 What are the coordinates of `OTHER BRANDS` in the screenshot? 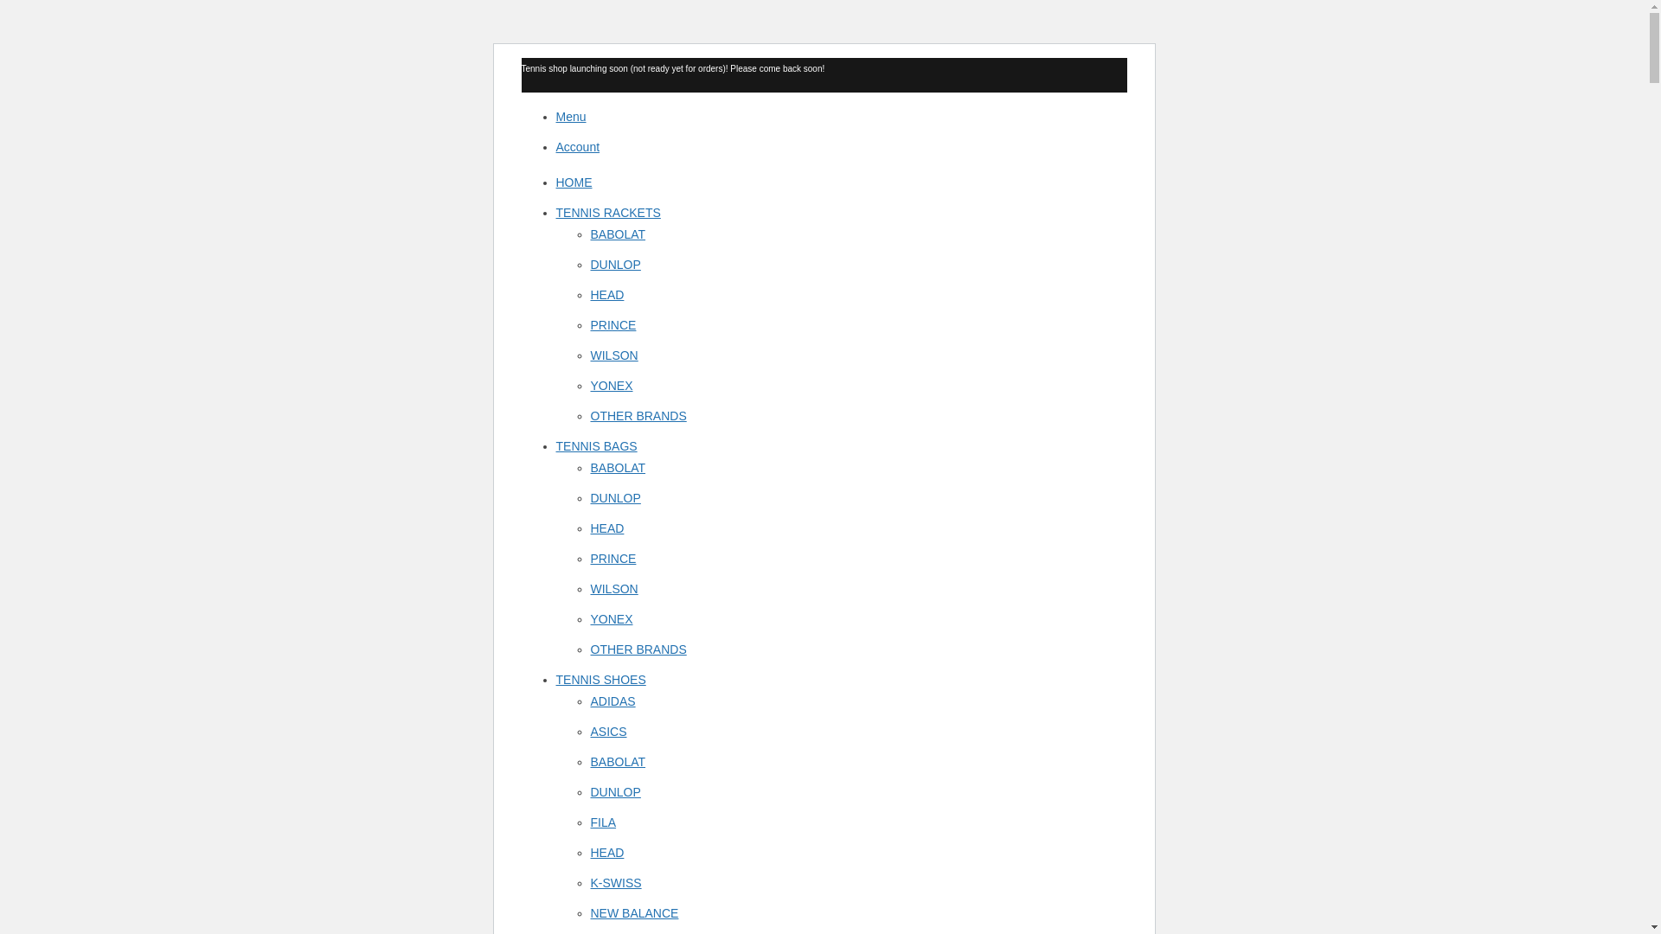 It's located at (637, 649).